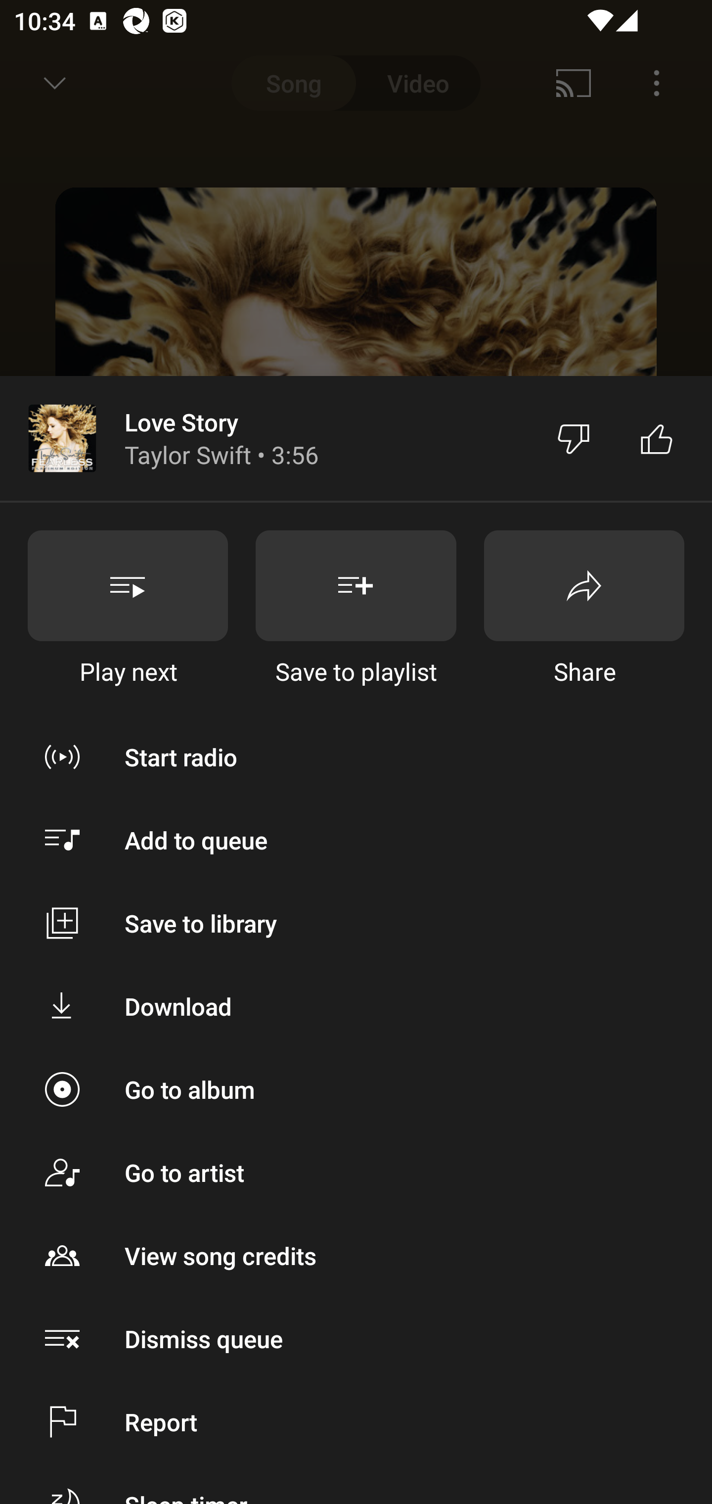 The height and width of the screenshot is (1504, 712). Describe the element at coordinates (356, 840) in the screenshot. I see `Add to queue` at that location.